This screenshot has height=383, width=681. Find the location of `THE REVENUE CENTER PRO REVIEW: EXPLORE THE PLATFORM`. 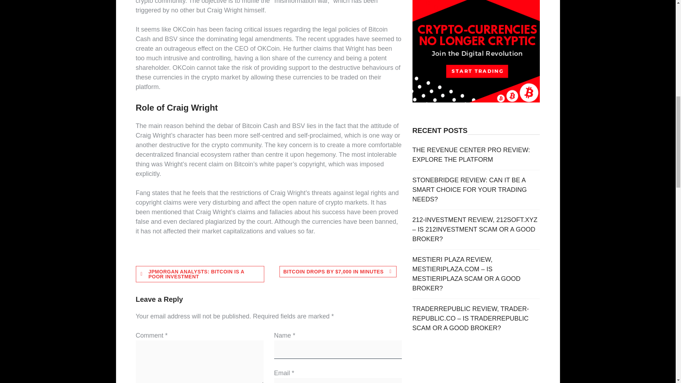

THE REVENUE CENTER PRO REVIEW: EXPLORE THE PLATFORM is located at coordinates (471, 155).